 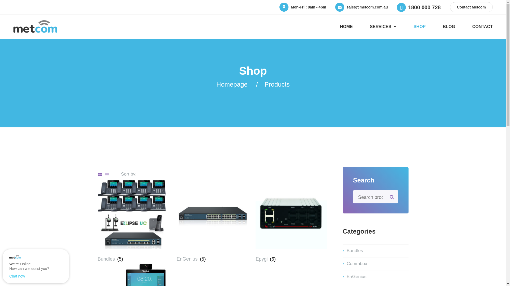 I want to click on Epygi (6), so click(x=291, y=237).